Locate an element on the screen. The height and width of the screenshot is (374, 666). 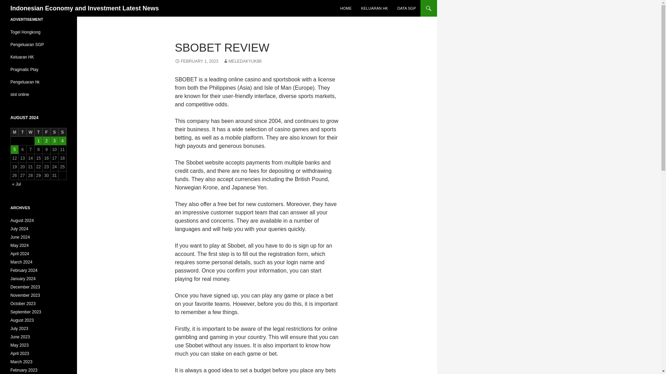
February 2024 is located at coordinates (24, 270).